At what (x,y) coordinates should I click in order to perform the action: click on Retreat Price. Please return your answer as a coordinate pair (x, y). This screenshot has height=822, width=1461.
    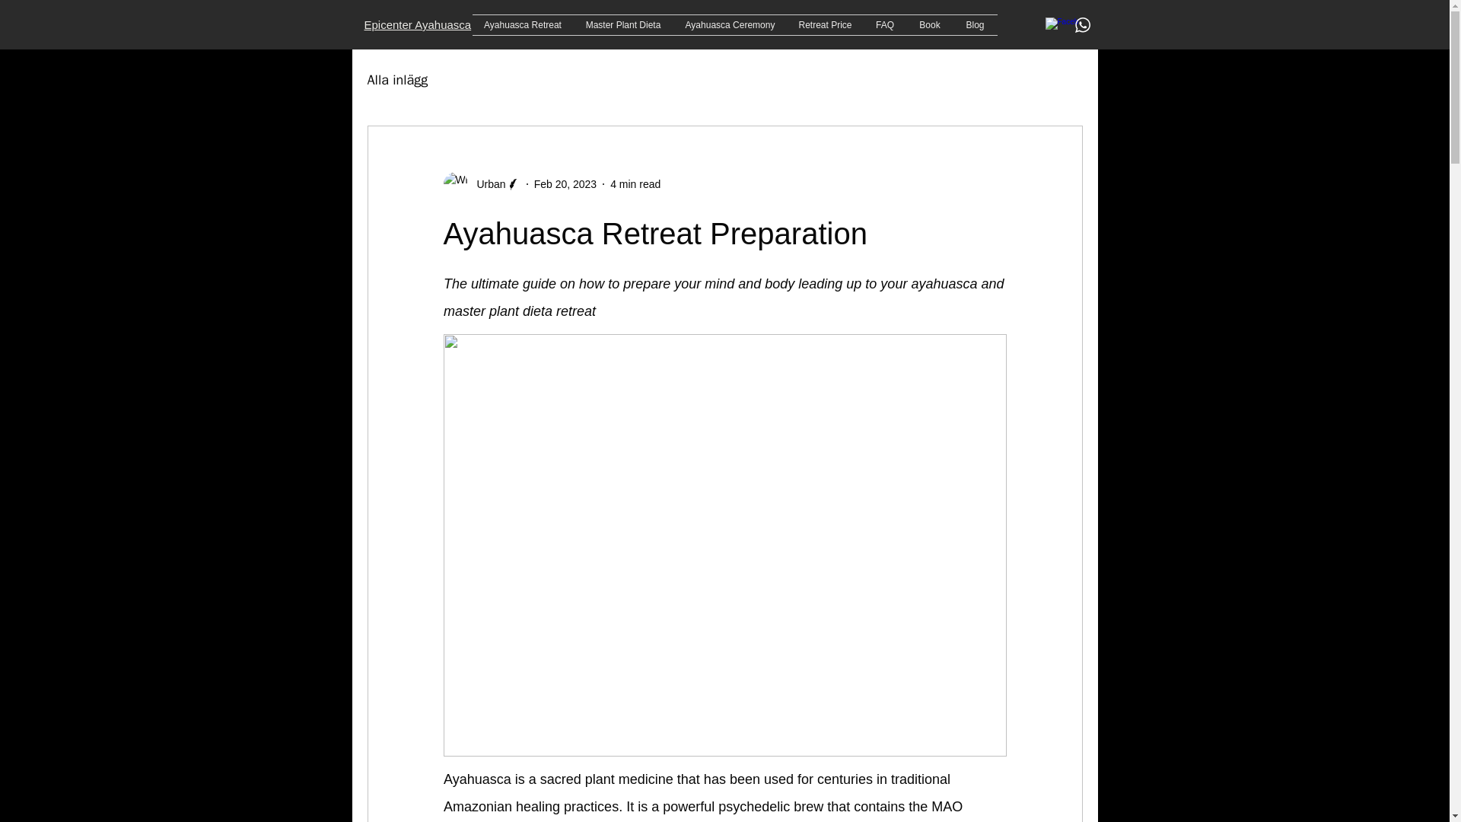
    Looking at the image, I should click on (825, 25).